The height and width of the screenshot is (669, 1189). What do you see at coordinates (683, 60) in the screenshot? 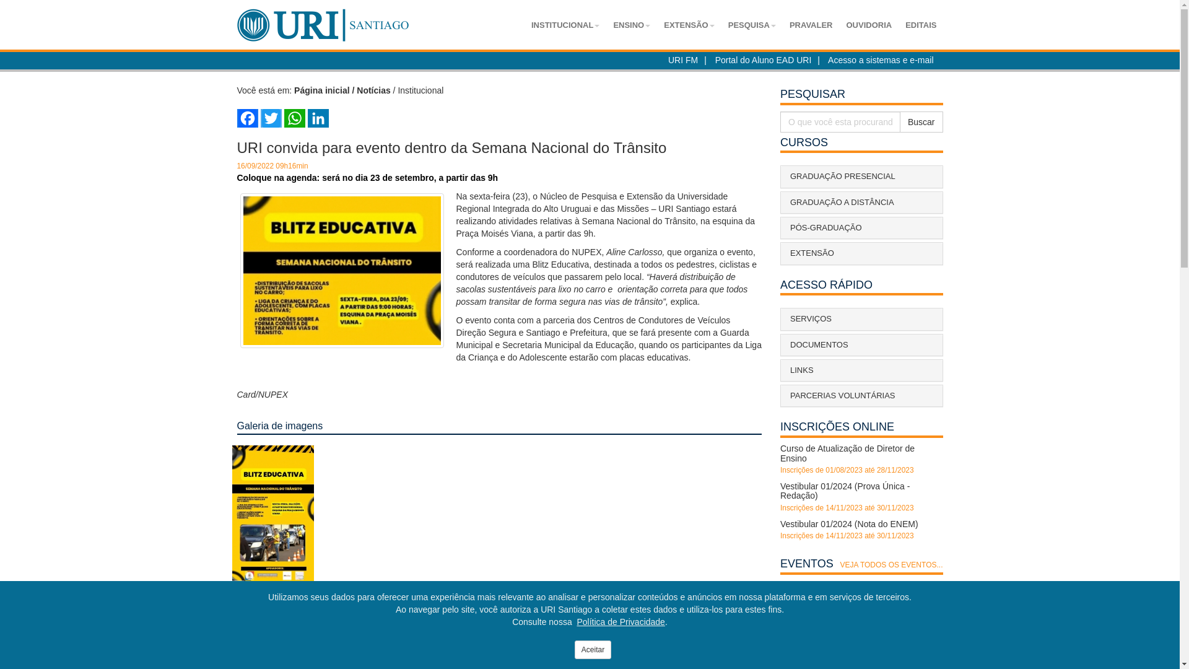
I see `URI FM` at bounding box center [683, 60].